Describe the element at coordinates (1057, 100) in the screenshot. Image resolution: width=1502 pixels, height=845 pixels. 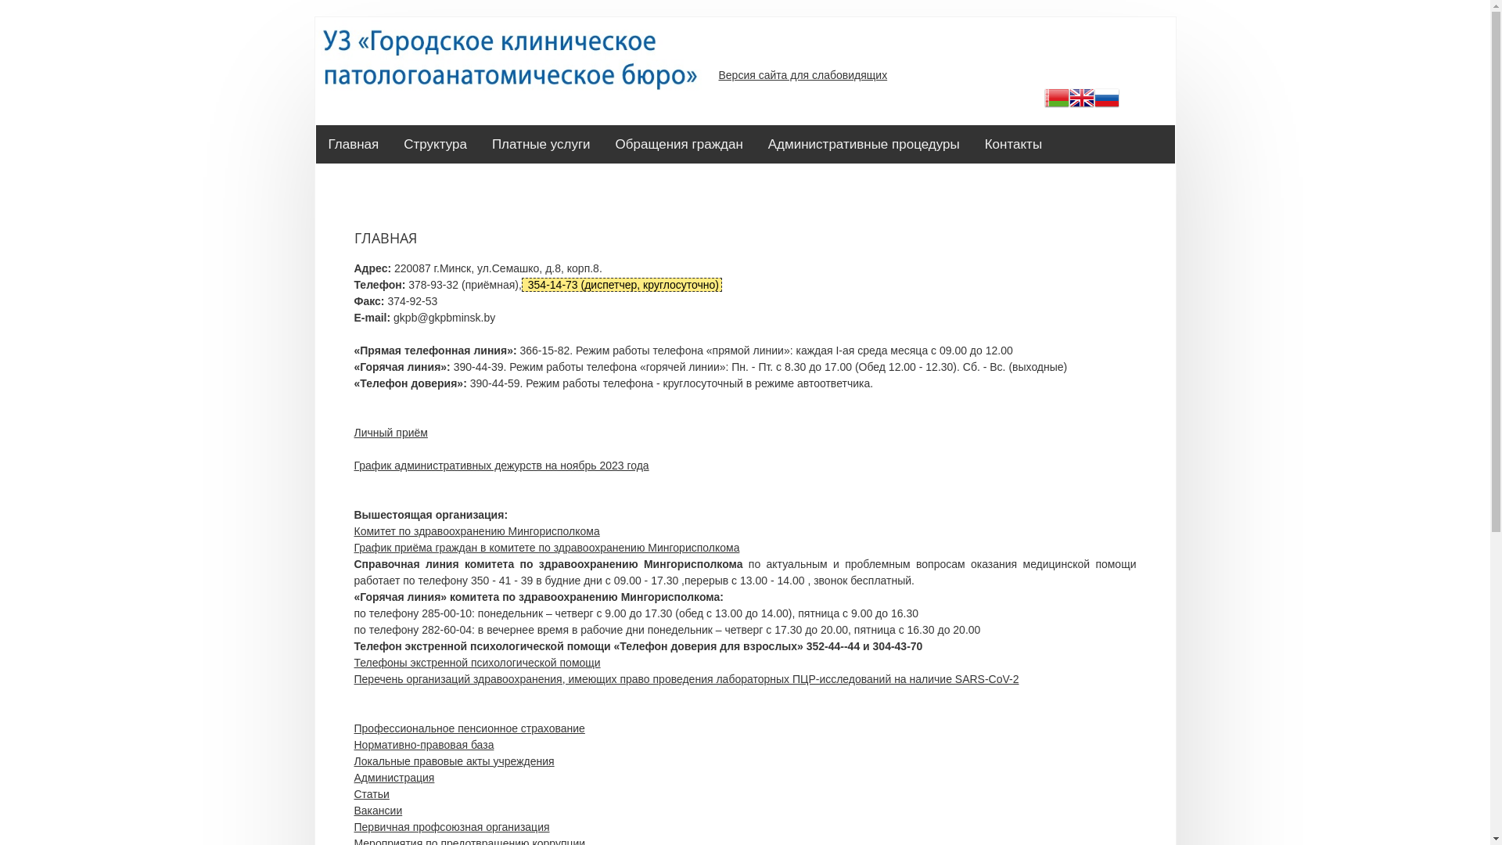
I see `Belarusian` at that location.